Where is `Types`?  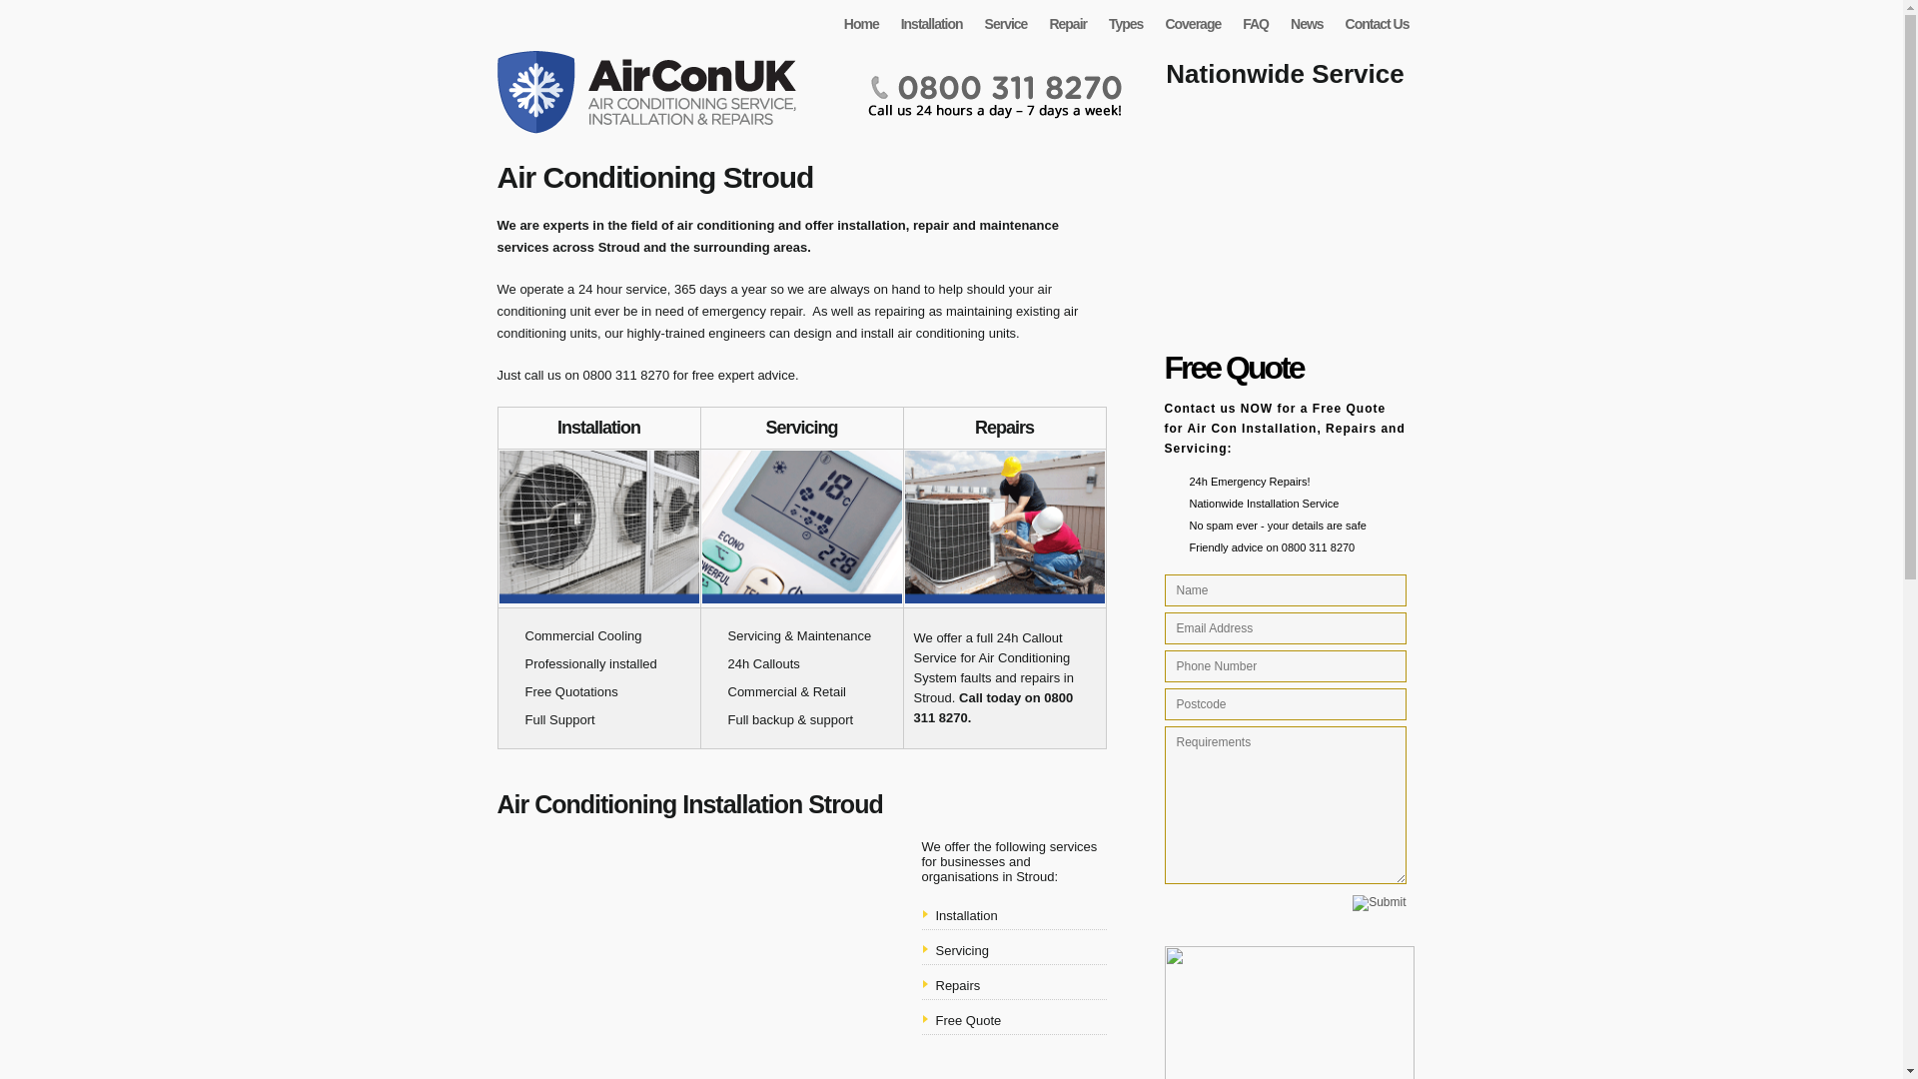 Types is located at coordinates (1127, 23).